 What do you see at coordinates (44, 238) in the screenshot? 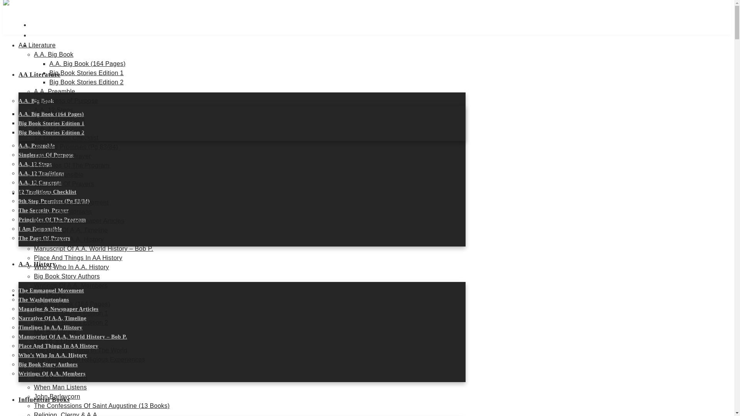
I see `The Page Of Prayers` at bounding box center [44, 238].